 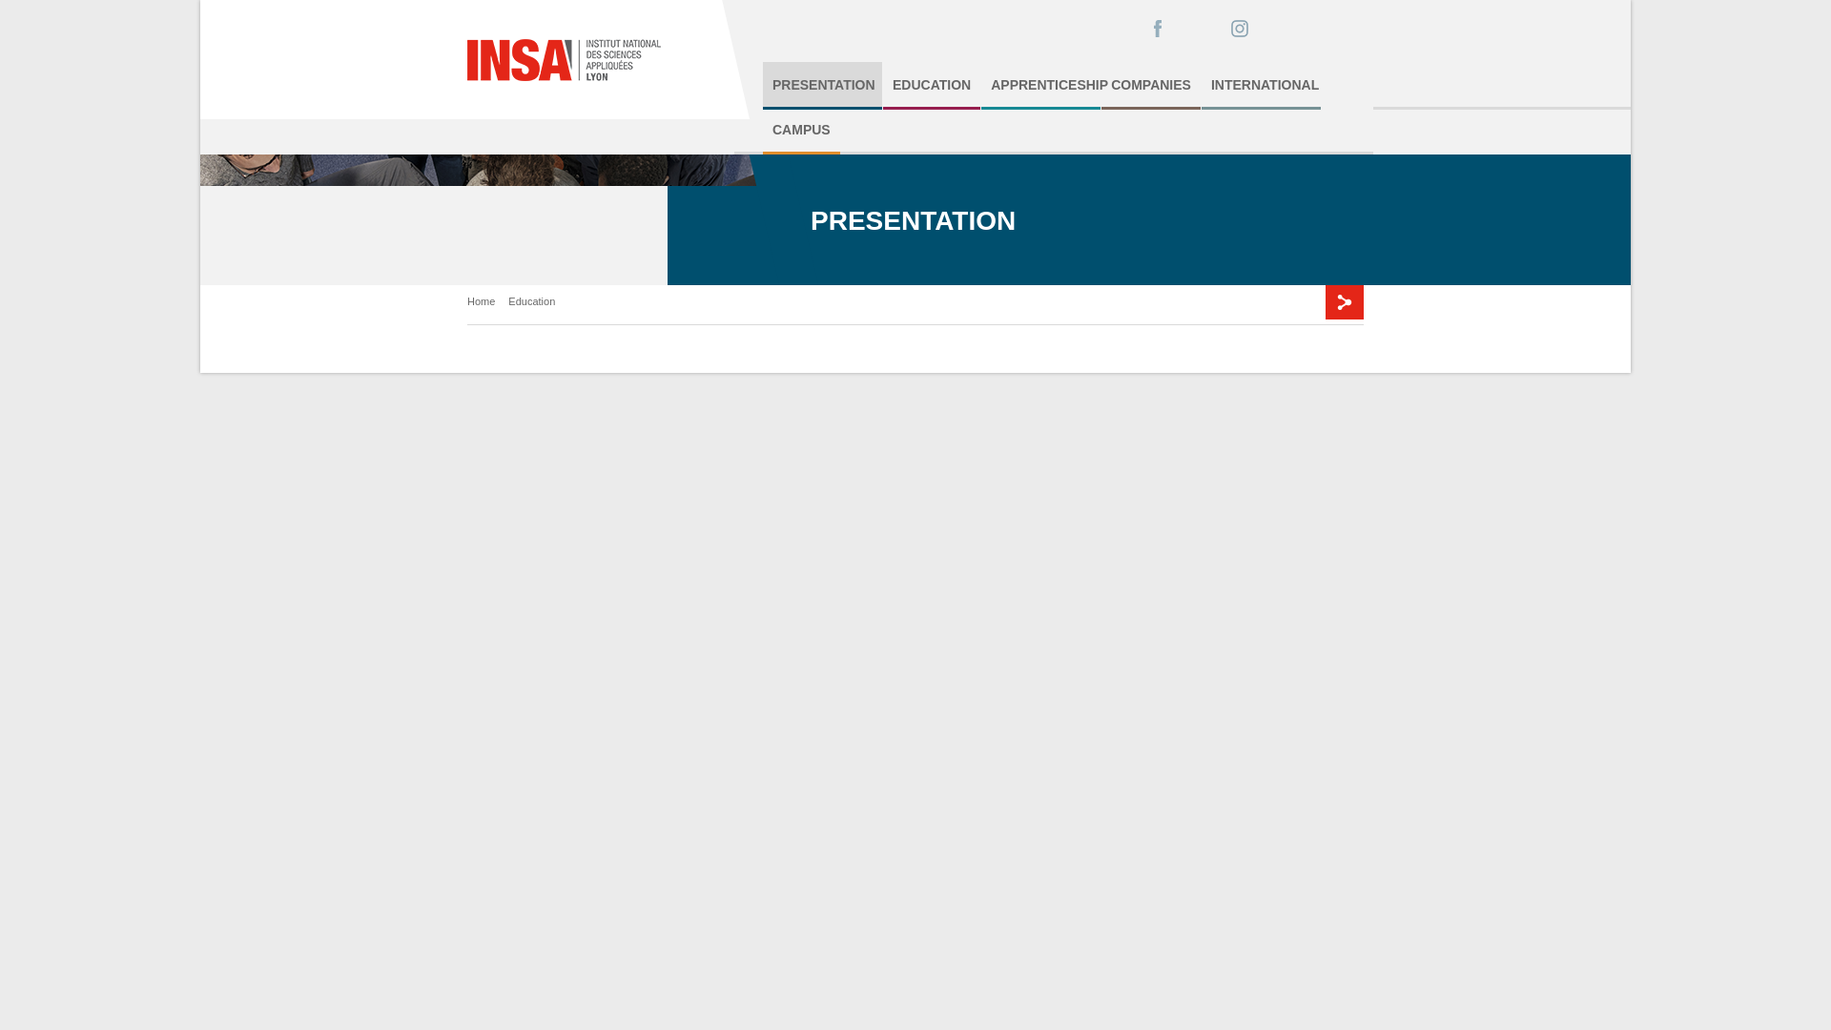 I want to click on Search, so click(x=1301, y=25).